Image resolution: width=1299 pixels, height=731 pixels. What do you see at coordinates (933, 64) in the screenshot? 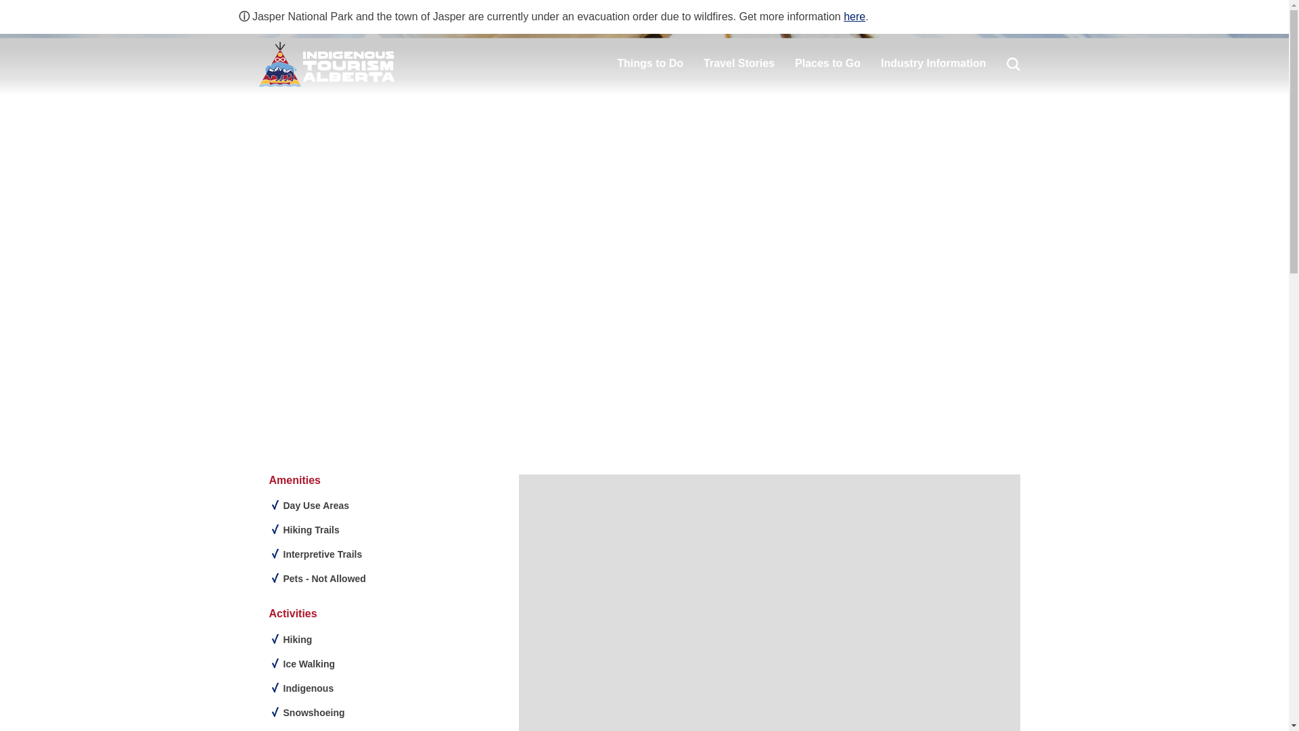
I see `Industry Information` at bounding box center [933, 64].